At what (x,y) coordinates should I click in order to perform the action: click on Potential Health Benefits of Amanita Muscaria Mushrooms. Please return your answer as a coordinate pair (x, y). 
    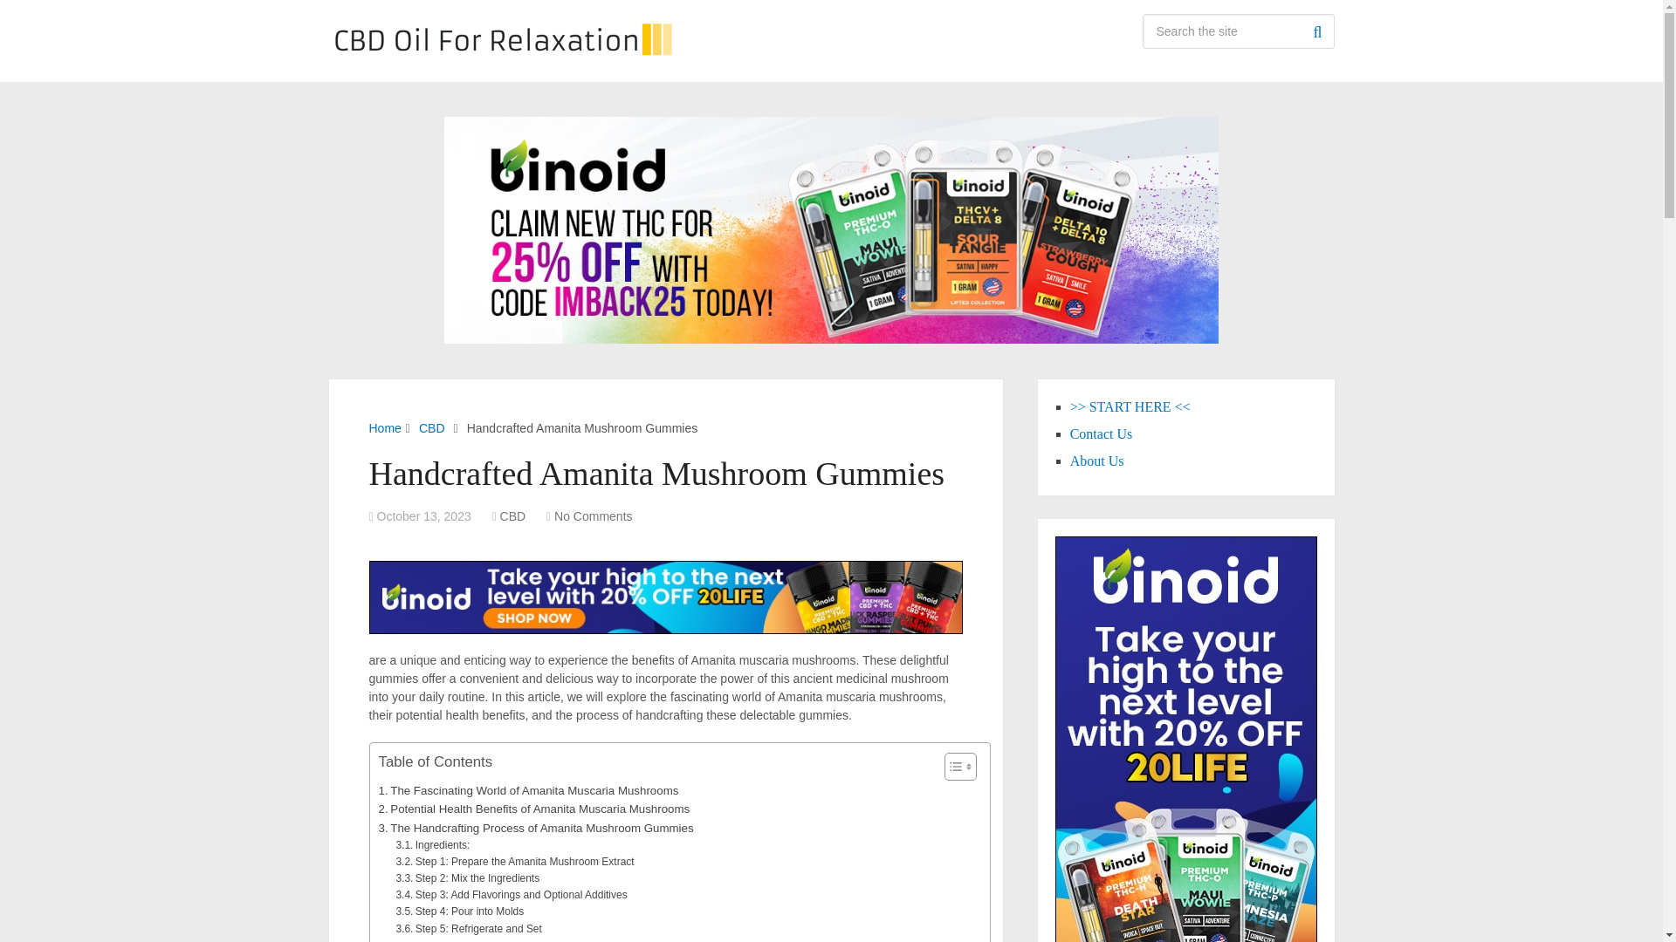
    Looking at the image, I should click on (534, 809).